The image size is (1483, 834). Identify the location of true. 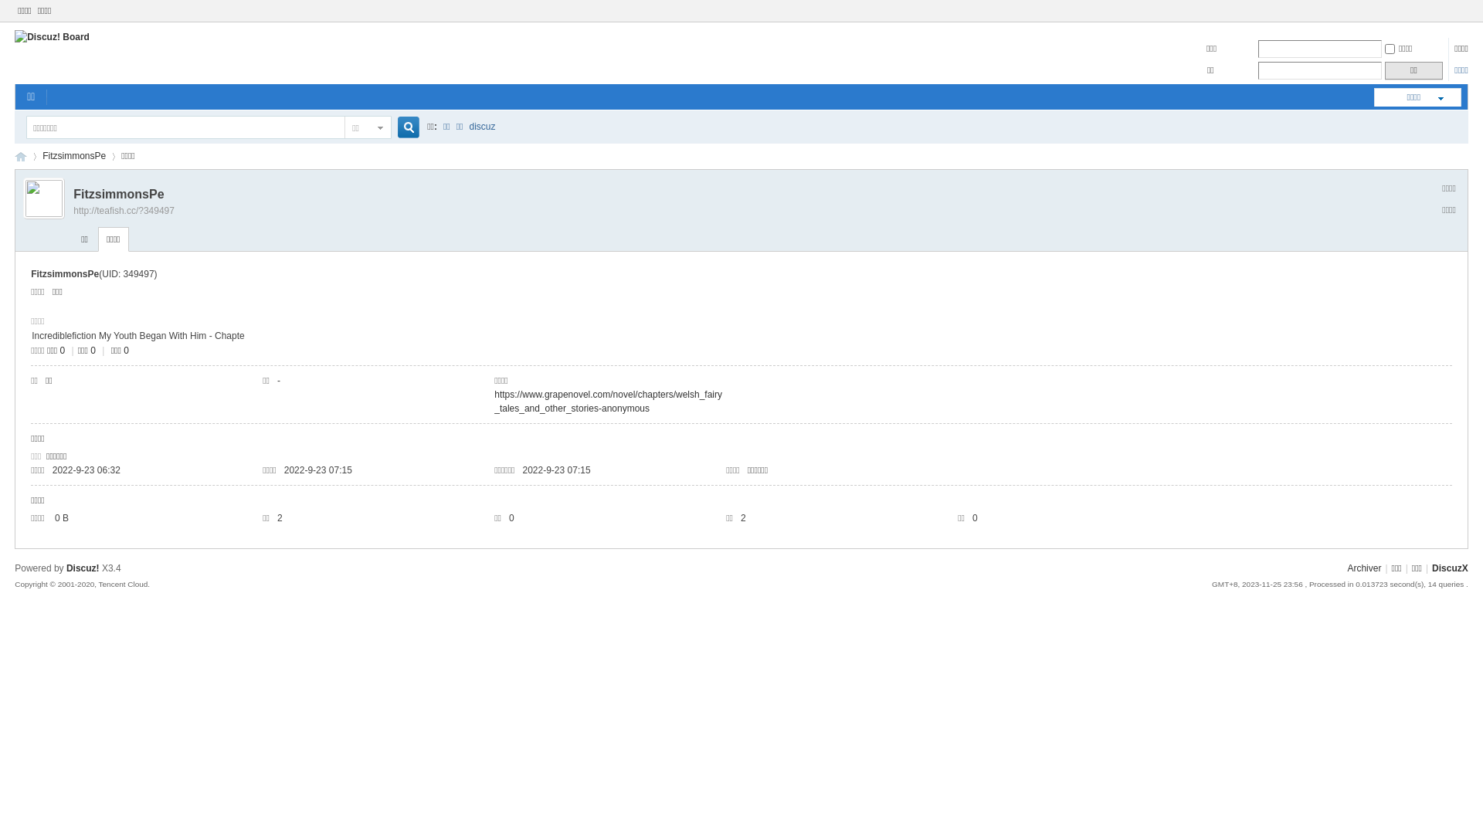
(402, 128).